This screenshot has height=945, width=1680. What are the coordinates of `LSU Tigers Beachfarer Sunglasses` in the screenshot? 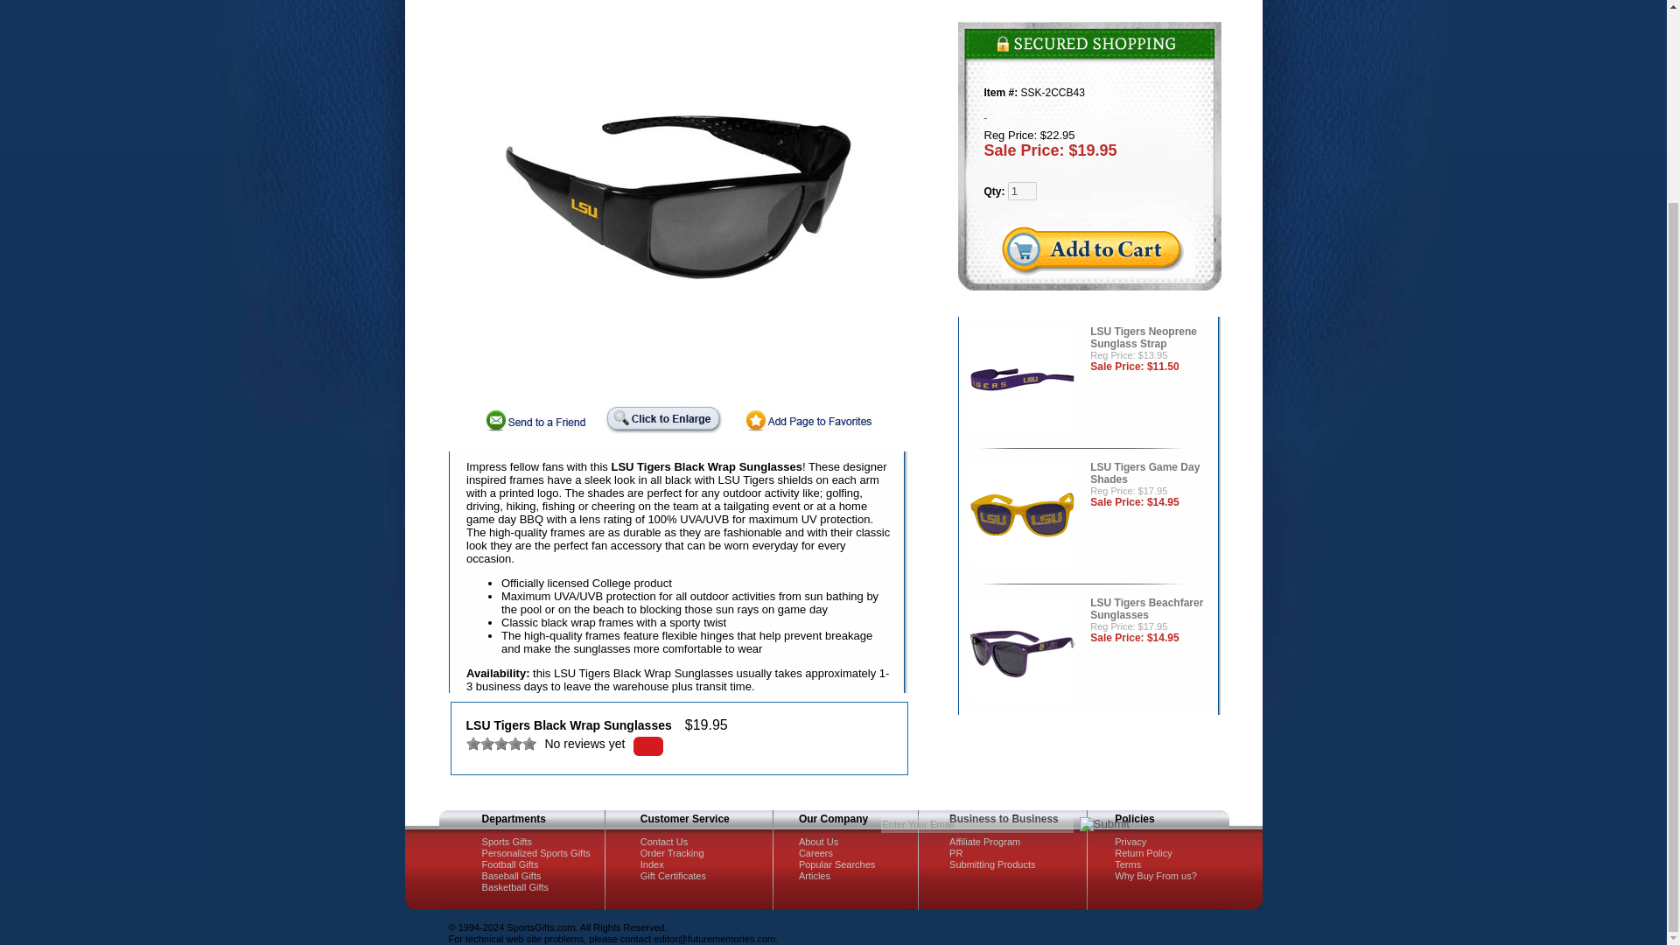 It's located at (1022, 651).